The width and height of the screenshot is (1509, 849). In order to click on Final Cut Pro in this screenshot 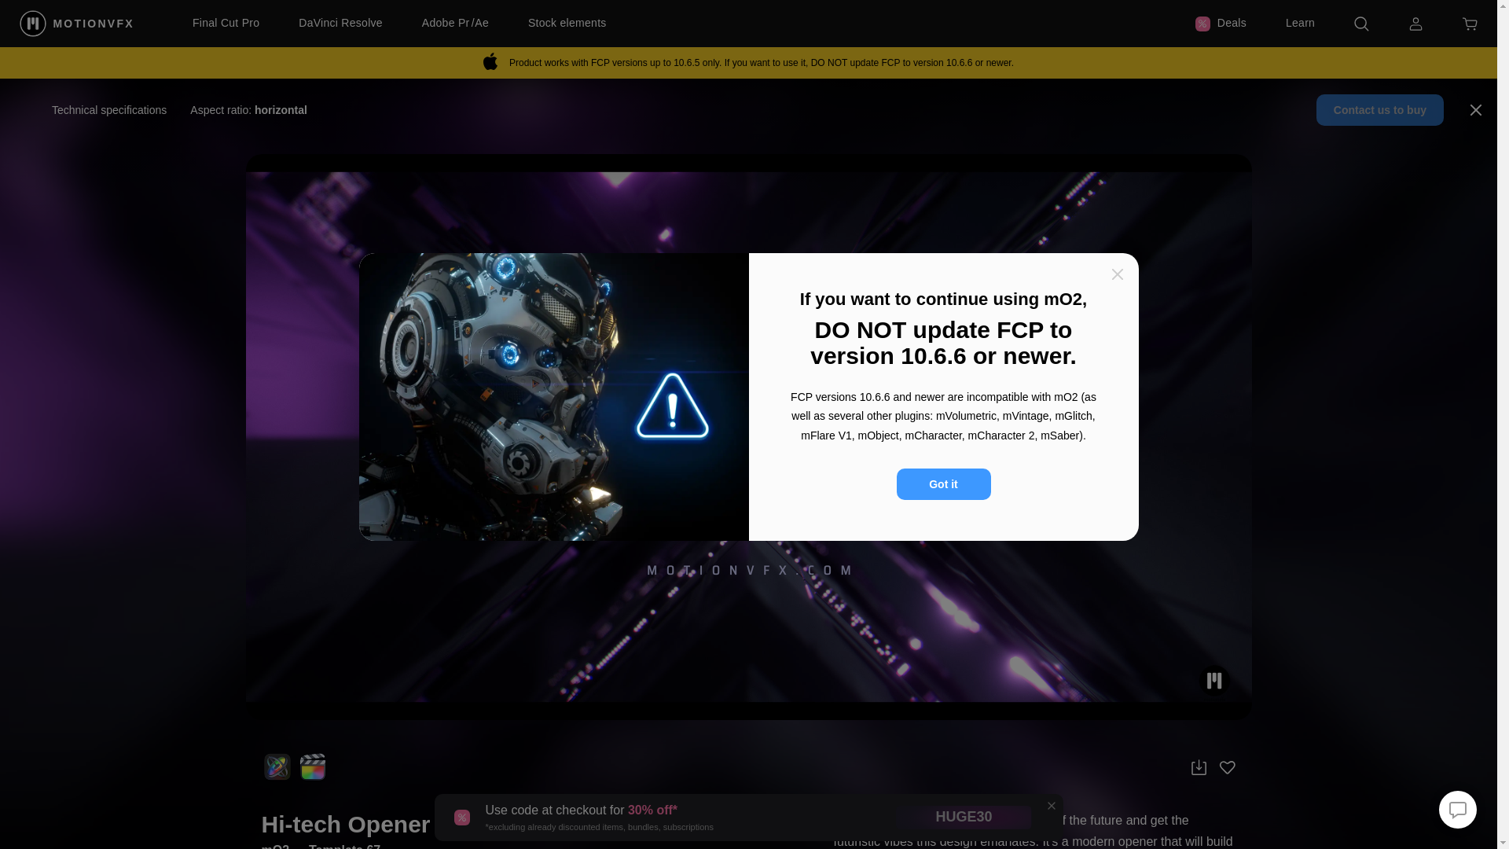, I will do `click(226, 24)`.